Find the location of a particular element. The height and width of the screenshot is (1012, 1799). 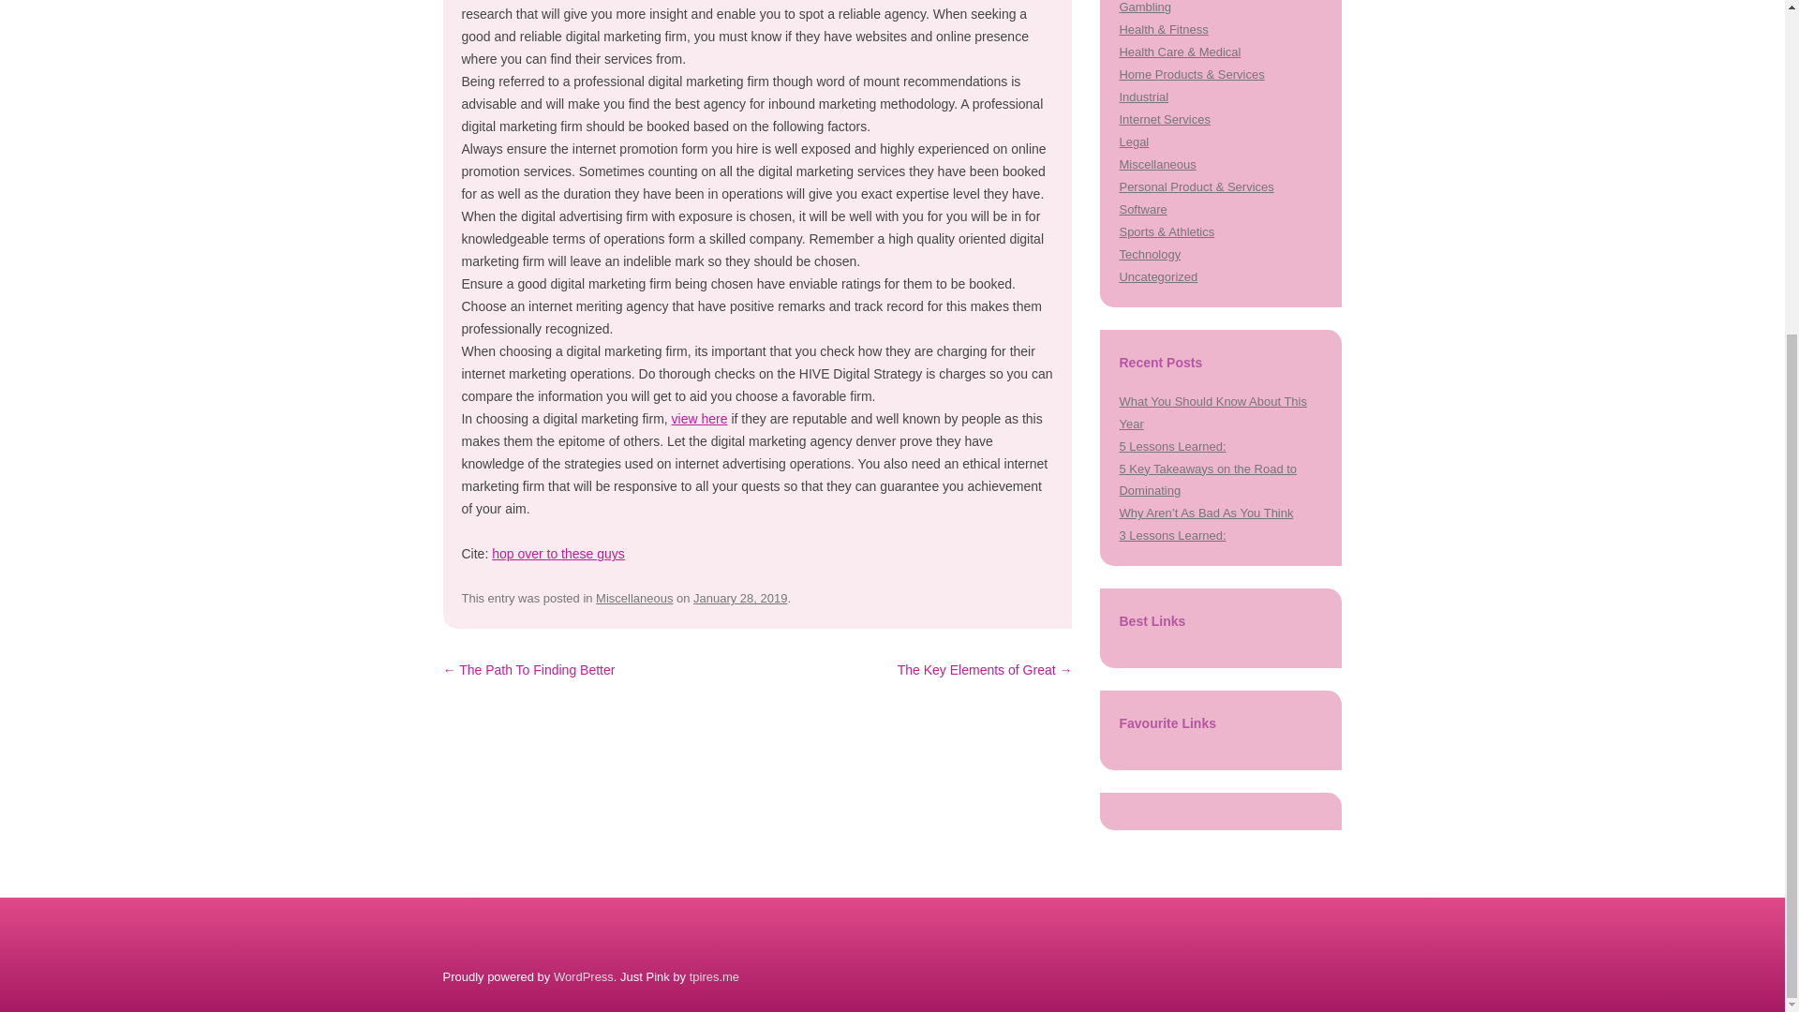

Software is located at coordinates (1142, 210).